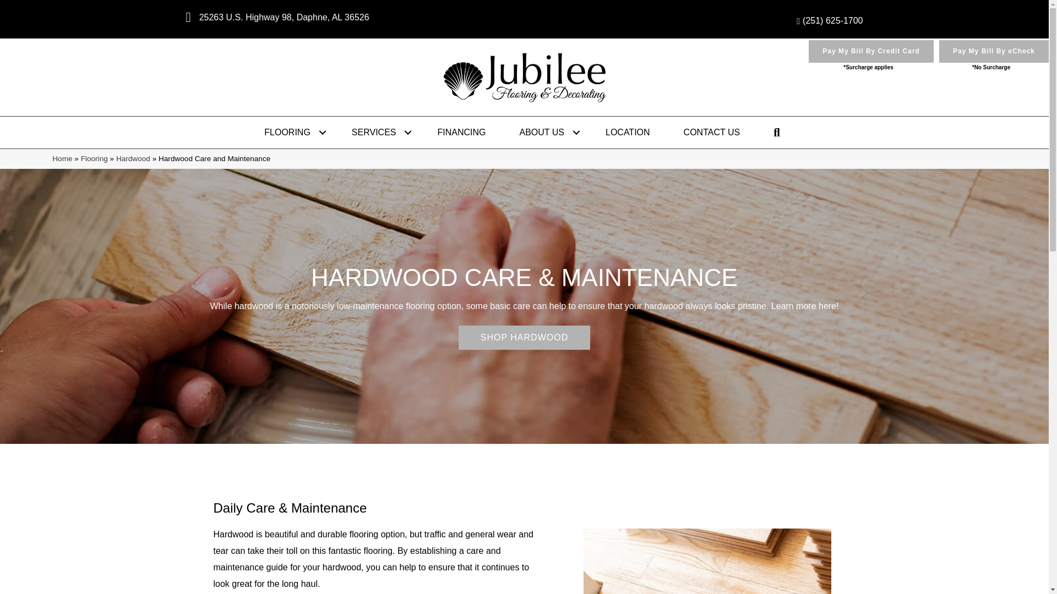 This screenshot has width=1057, height=594. I want to click on FLOORING, so click(291, 132).